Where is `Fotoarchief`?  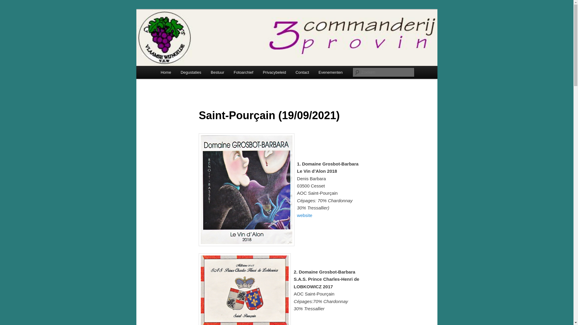
Fotoarchief is located at coordinates (244, 72).